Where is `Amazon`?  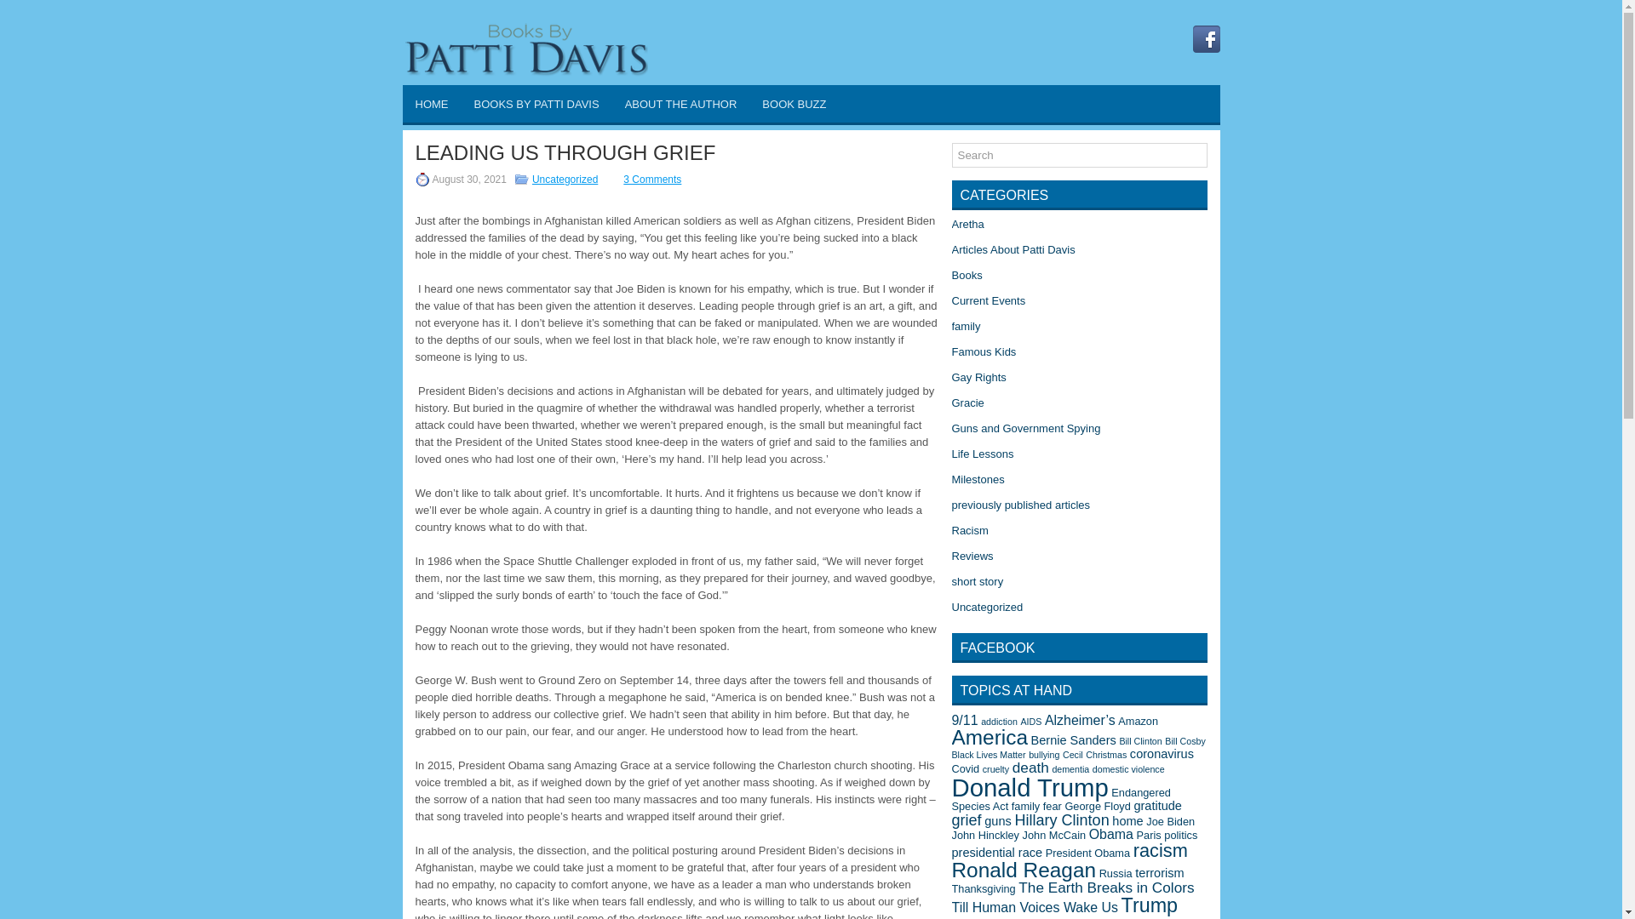 Amazon is located at coordinates (1138, 722).